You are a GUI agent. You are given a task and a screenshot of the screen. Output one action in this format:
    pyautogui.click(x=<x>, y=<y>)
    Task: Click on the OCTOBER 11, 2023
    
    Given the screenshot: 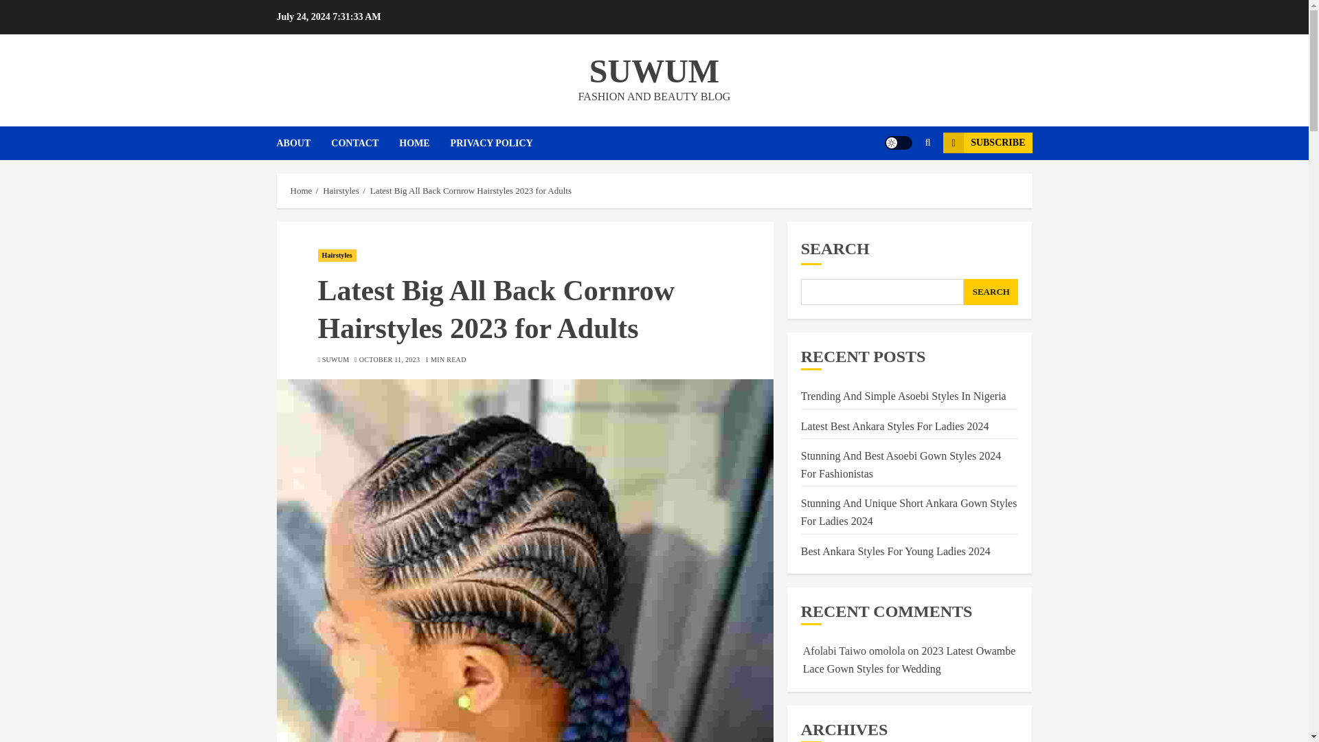 What is the action you would take?
    pyautogui.click(x=389, y=360)
    